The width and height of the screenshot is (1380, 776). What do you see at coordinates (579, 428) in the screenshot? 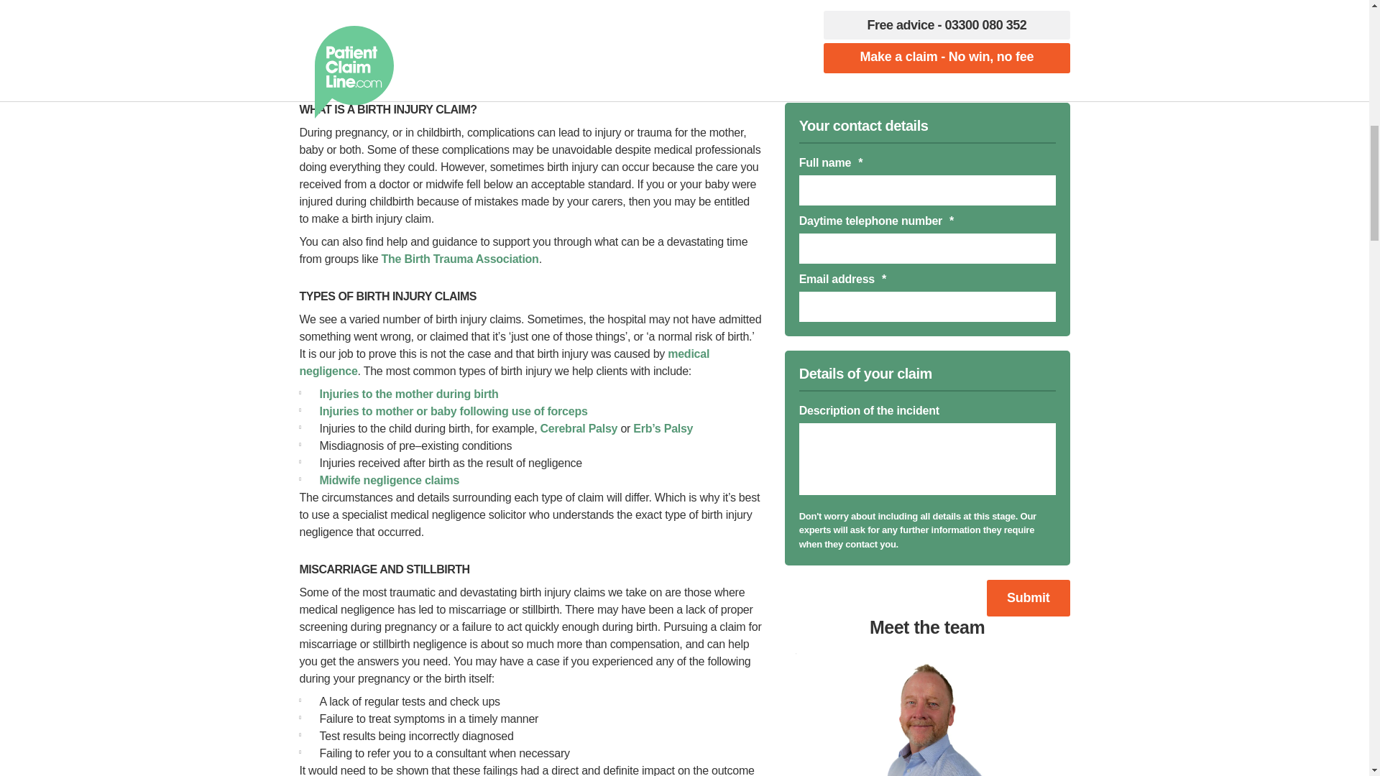
I see `Cerebral Palsy` at bounding box center [579, 428].